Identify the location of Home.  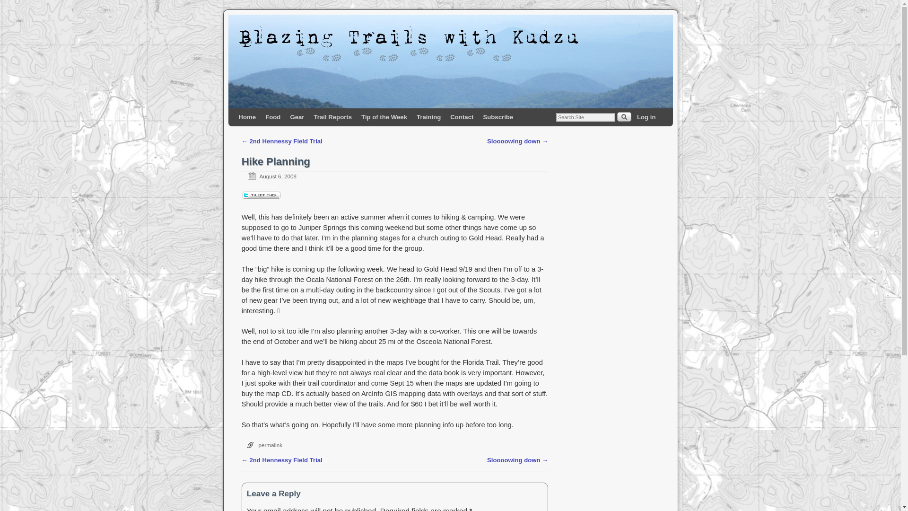
(247, 117).